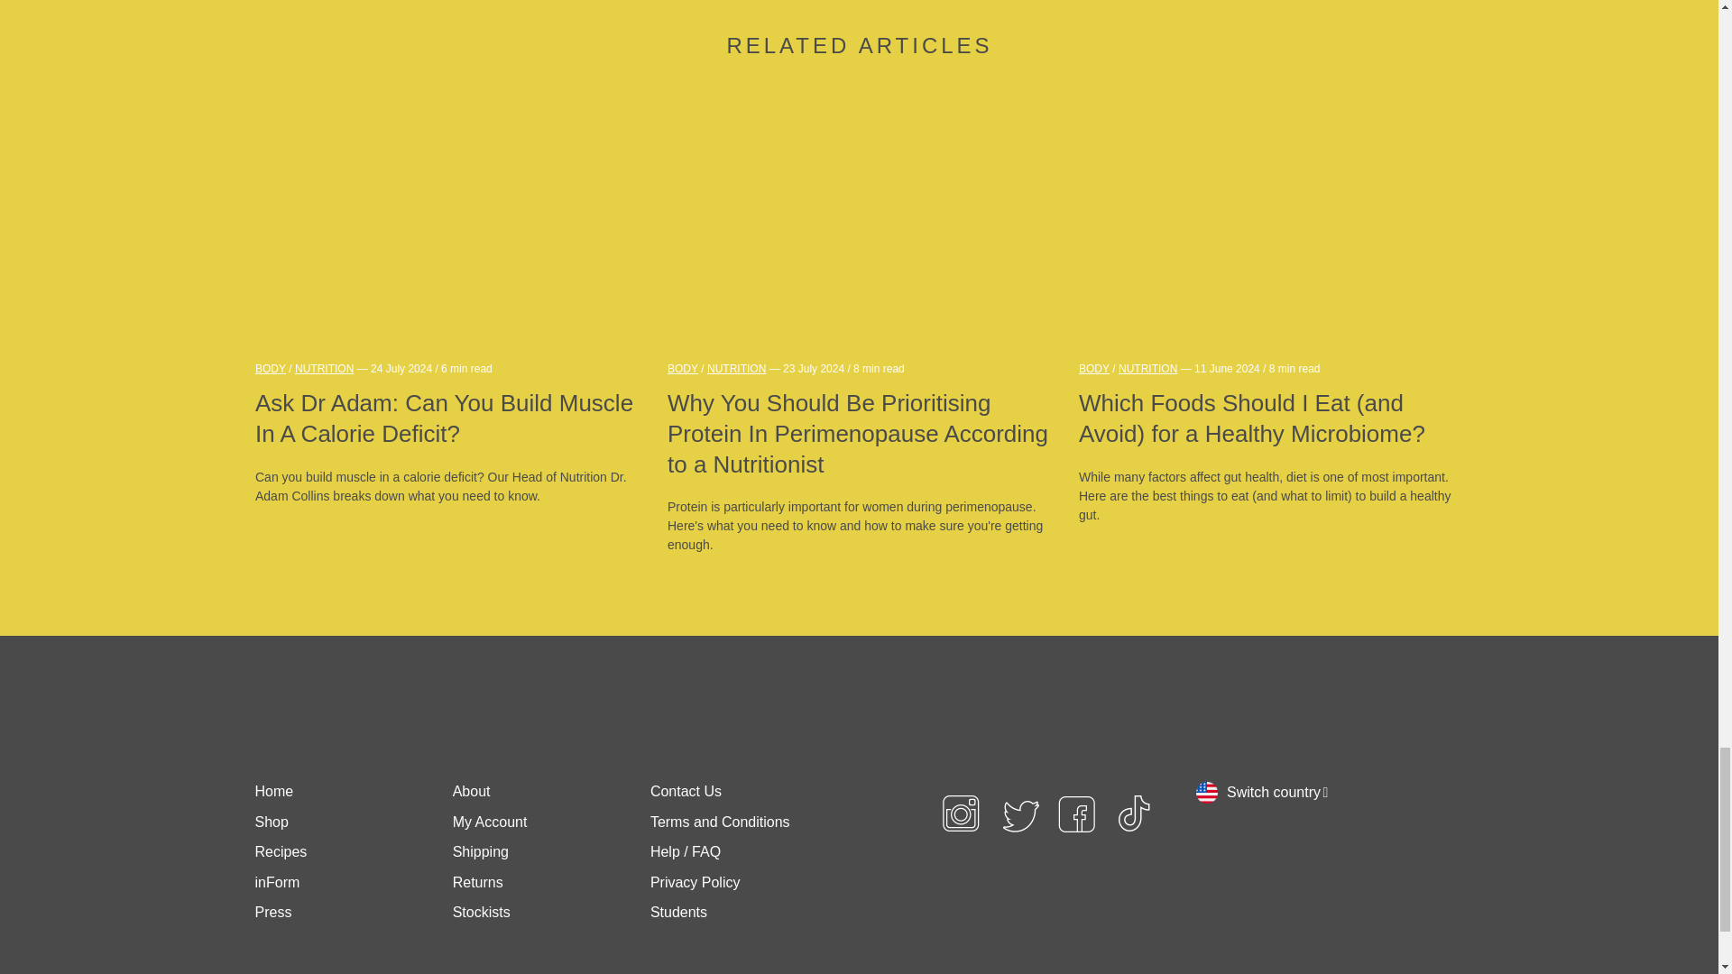 The height and width of the screenshot is (974, 1732). I want to click on BODY, so click(682, 369).